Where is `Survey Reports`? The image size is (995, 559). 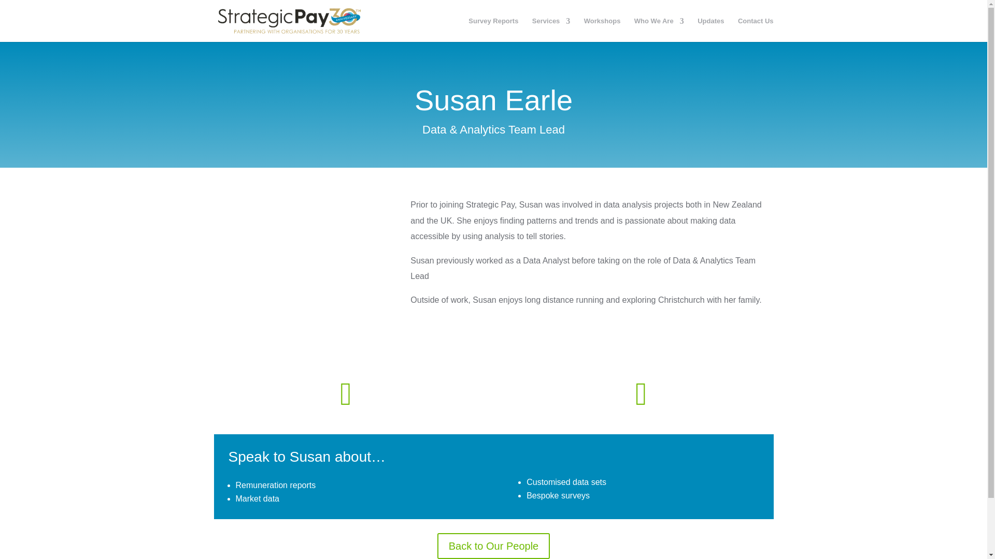
Survey Reports is located at coordinates (493, 30).